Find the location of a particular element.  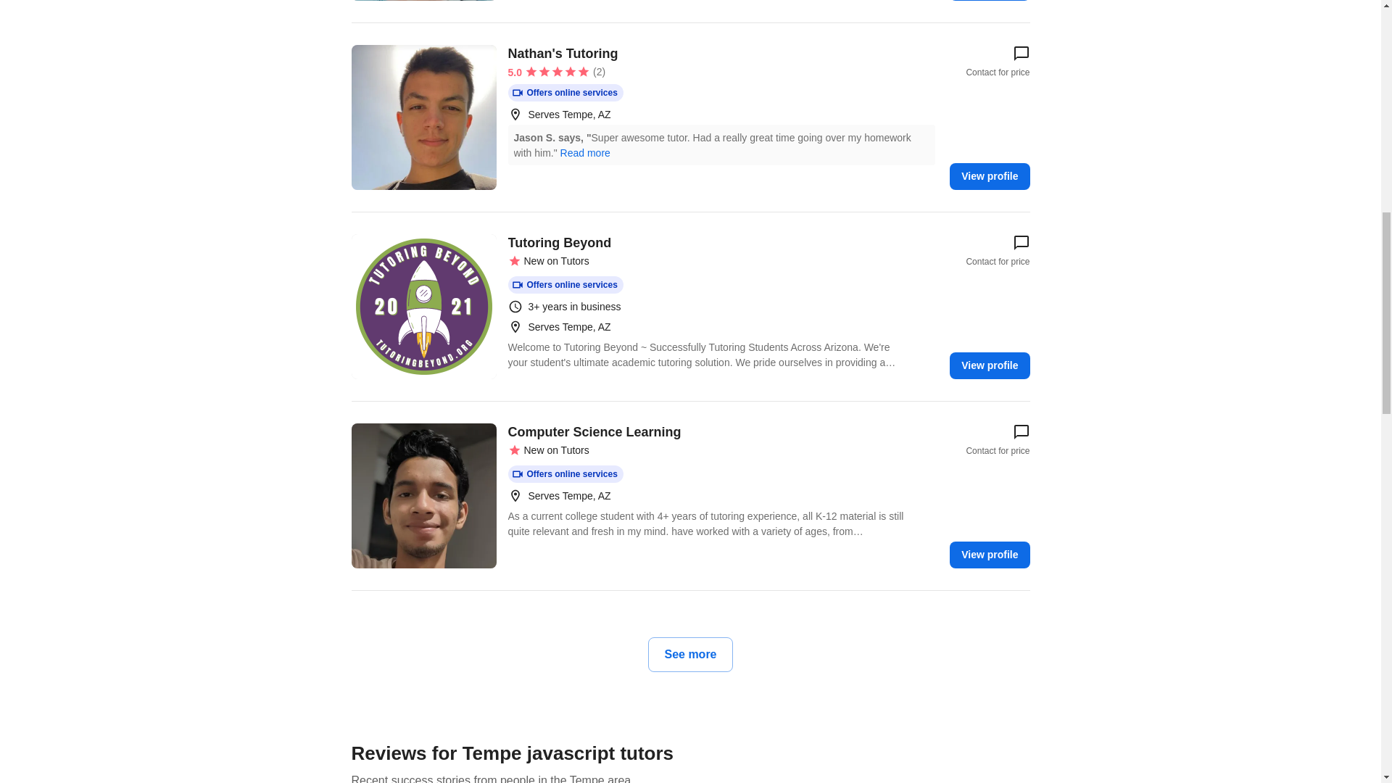

View profile is located at coordinates (989, 176).